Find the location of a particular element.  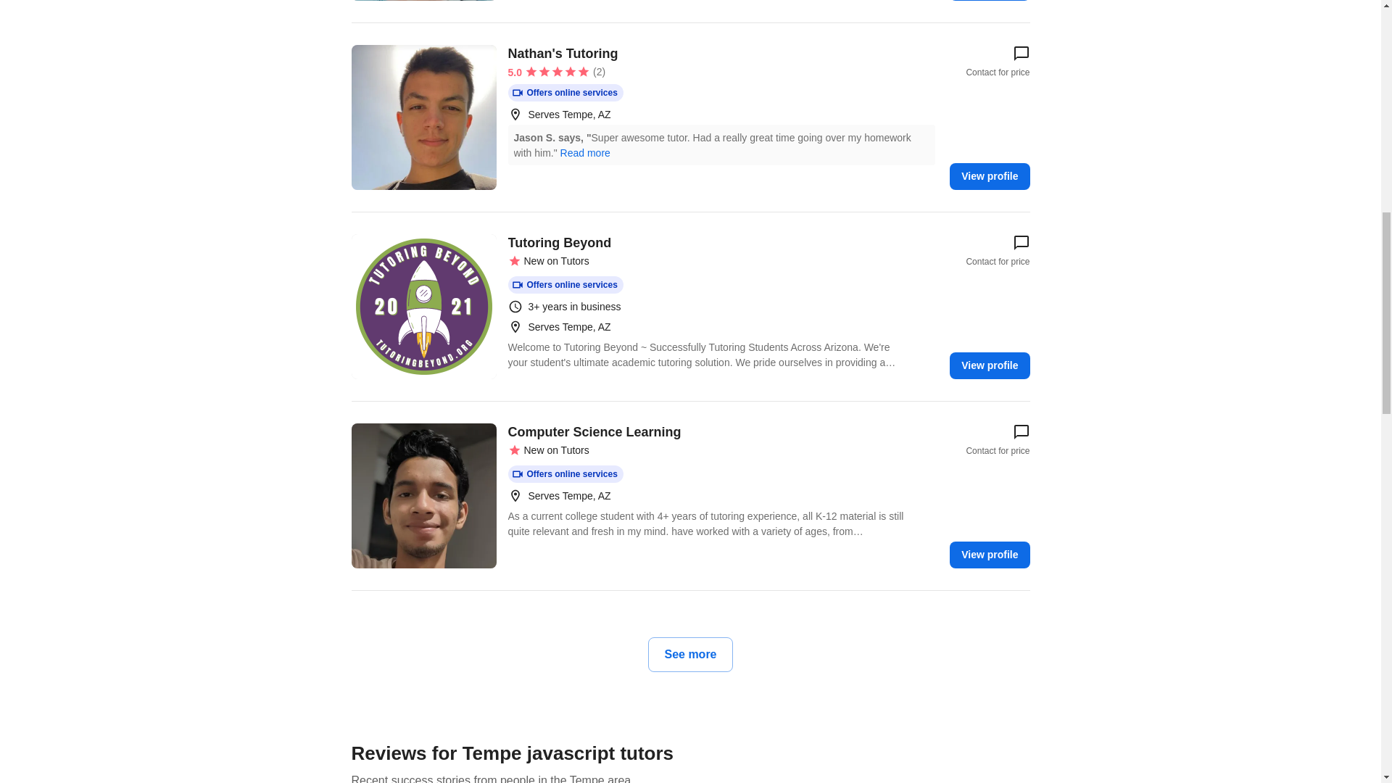

View profile is located at coordinates (989, 176).